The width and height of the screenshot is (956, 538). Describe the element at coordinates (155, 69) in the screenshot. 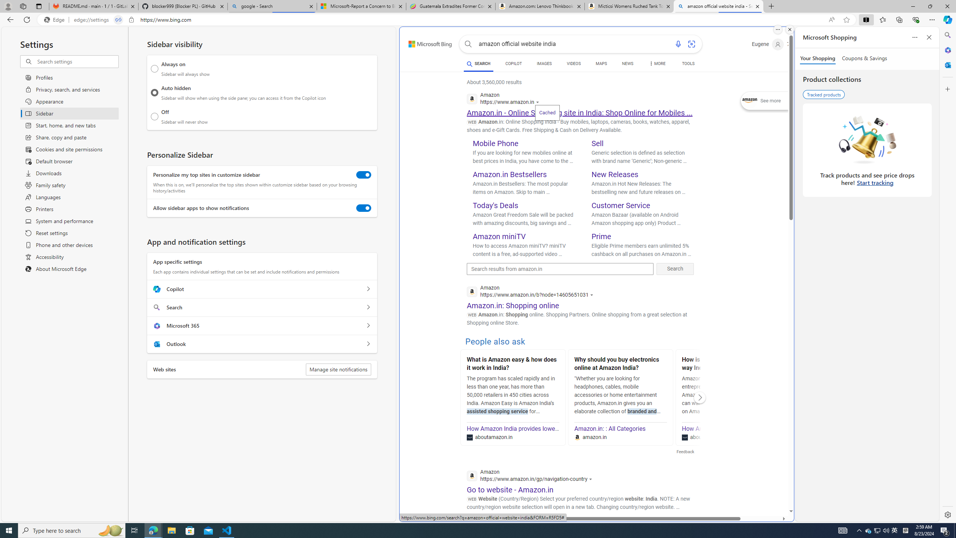

I see `Always on Sidebar will always show` at that location.